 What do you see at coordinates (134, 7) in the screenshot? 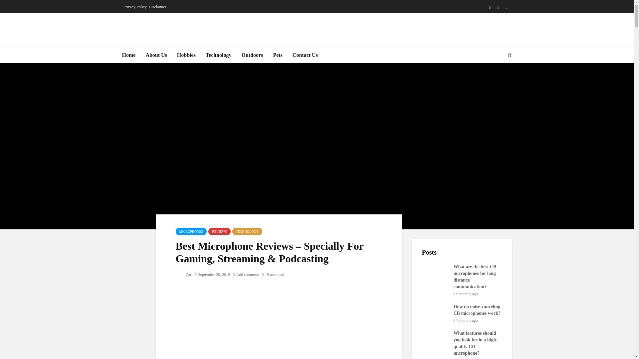
I see `Privacy Policy` at bounding box center [134, 7].